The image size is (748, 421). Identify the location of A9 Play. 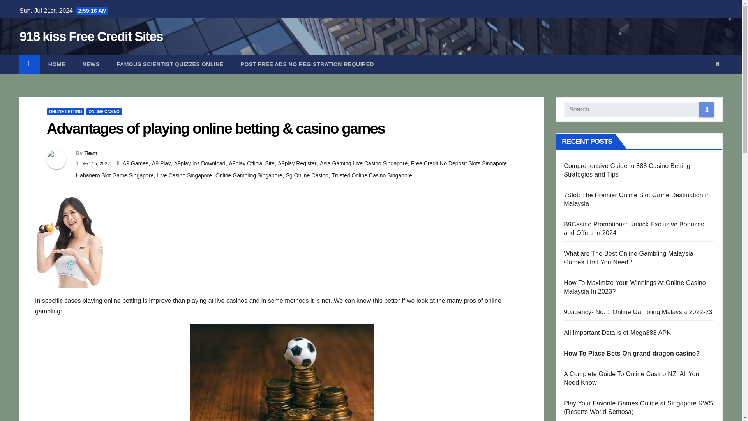
(161, 163).